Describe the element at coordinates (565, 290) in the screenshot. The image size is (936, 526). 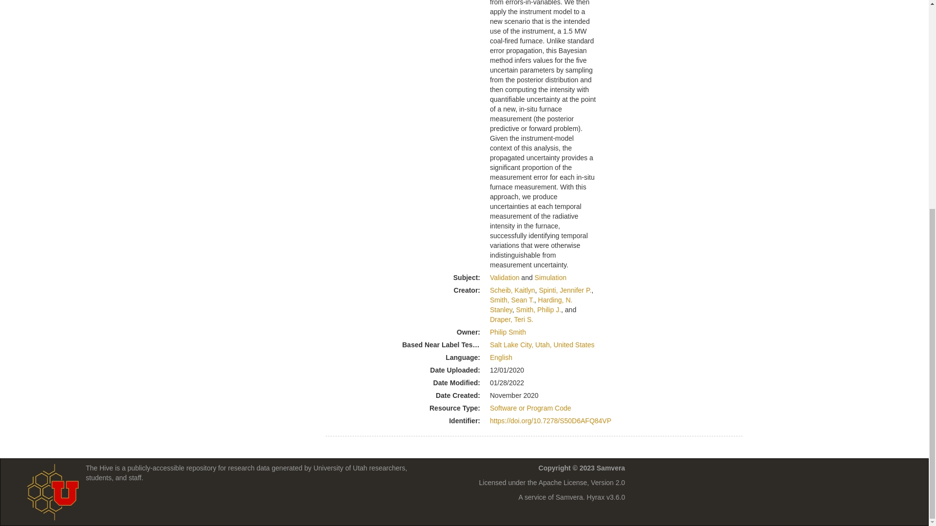
I see `Spinti, Jennifer P.` at that location.